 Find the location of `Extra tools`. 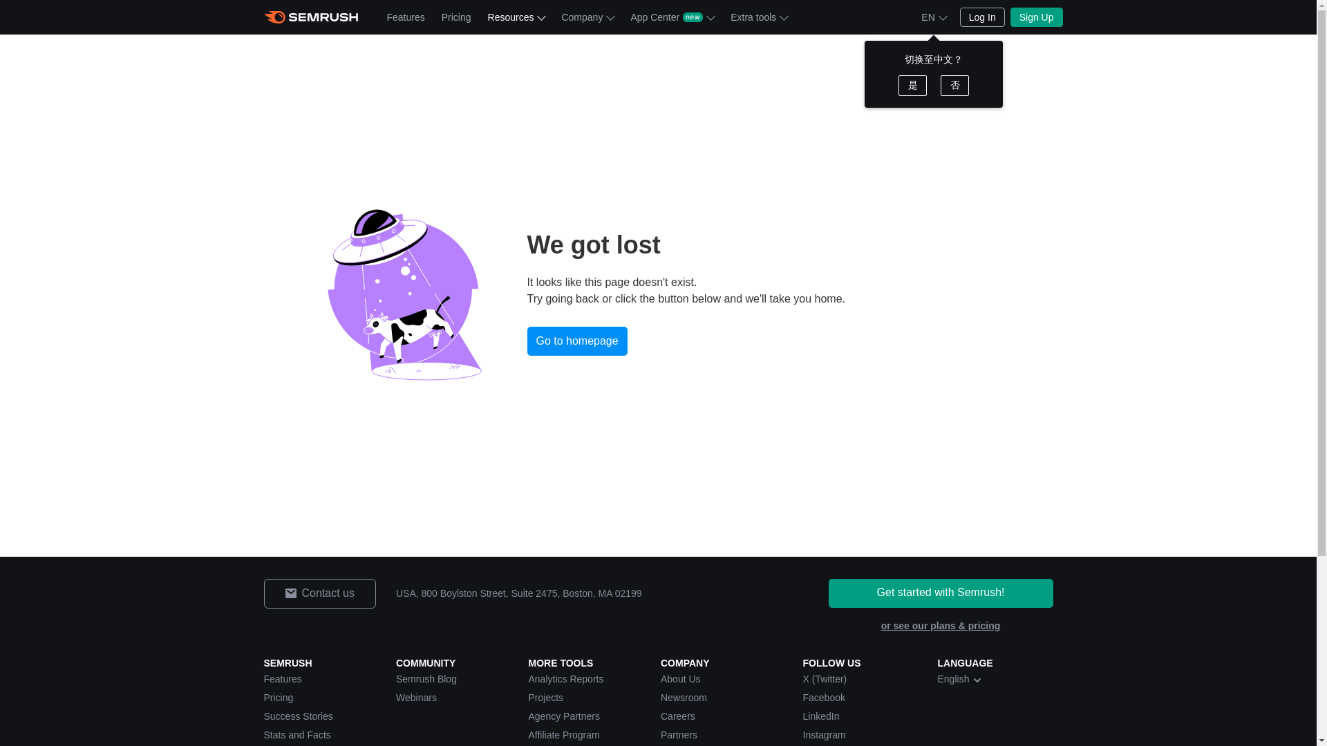

Extra tools is located at coordinates (758, 17).